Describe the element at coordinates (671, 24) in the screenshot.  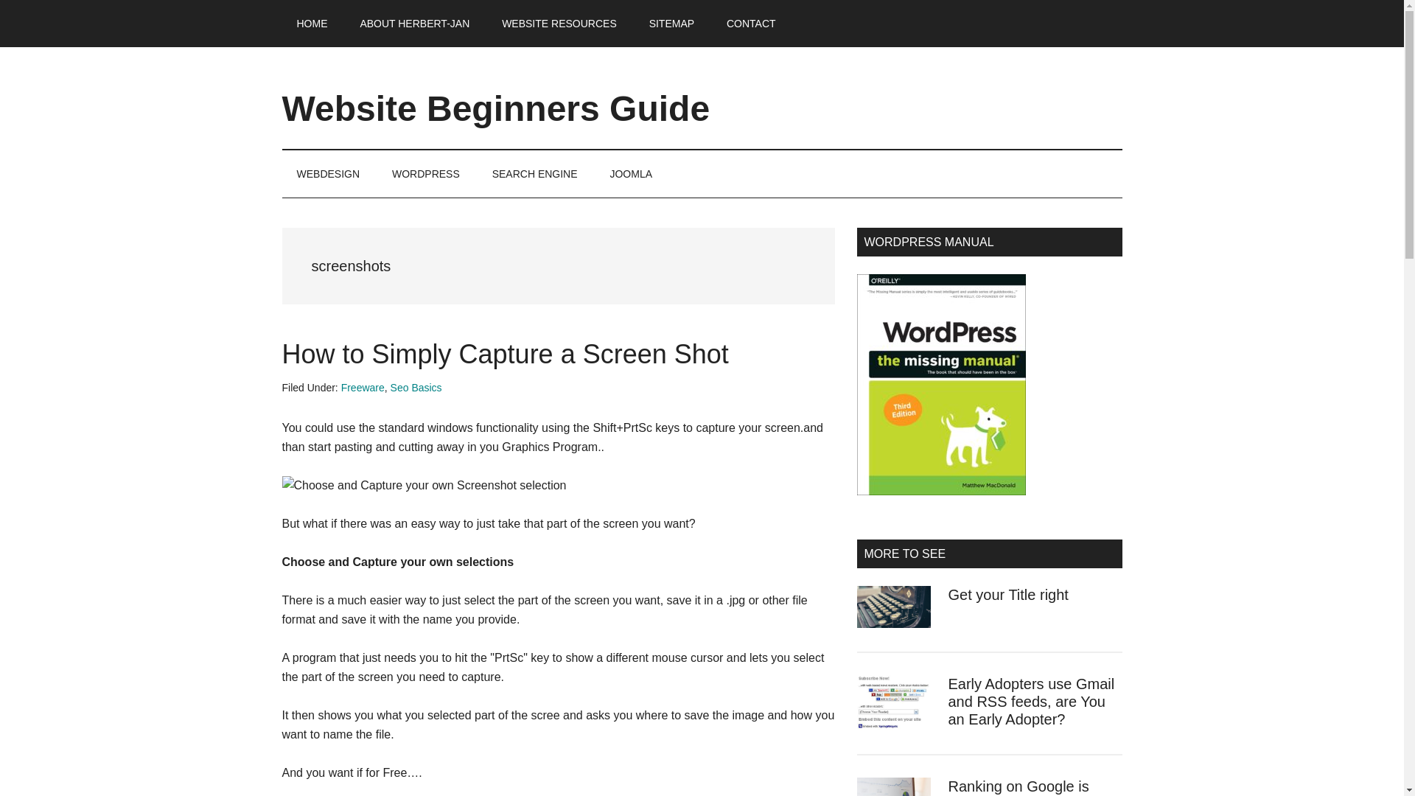
I see `SITEMAP` at that location.